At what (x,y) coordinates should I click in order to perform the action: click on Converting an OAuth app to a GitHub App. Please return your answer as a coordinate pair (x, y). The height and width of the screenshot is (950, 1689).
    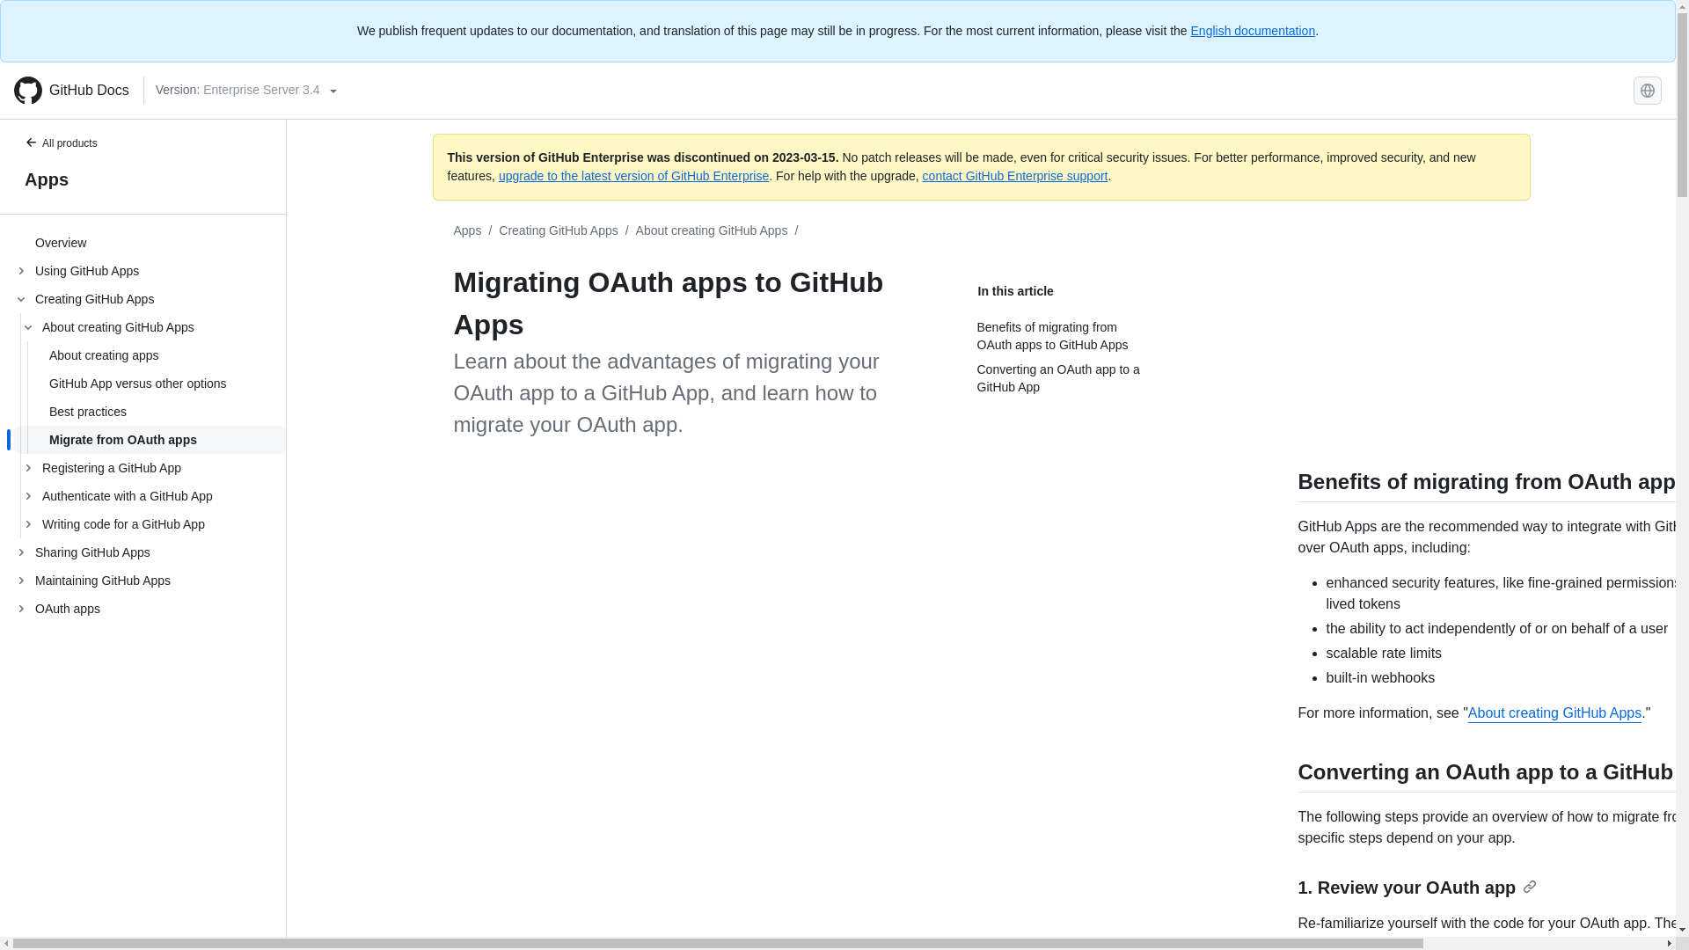
    Looking at the image, I should click on (1494, 772).